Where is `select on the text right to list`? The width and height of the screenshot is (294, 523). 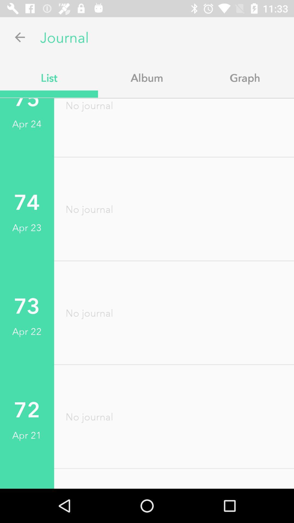
select on the text right to list is located at coordinates (147, 77).